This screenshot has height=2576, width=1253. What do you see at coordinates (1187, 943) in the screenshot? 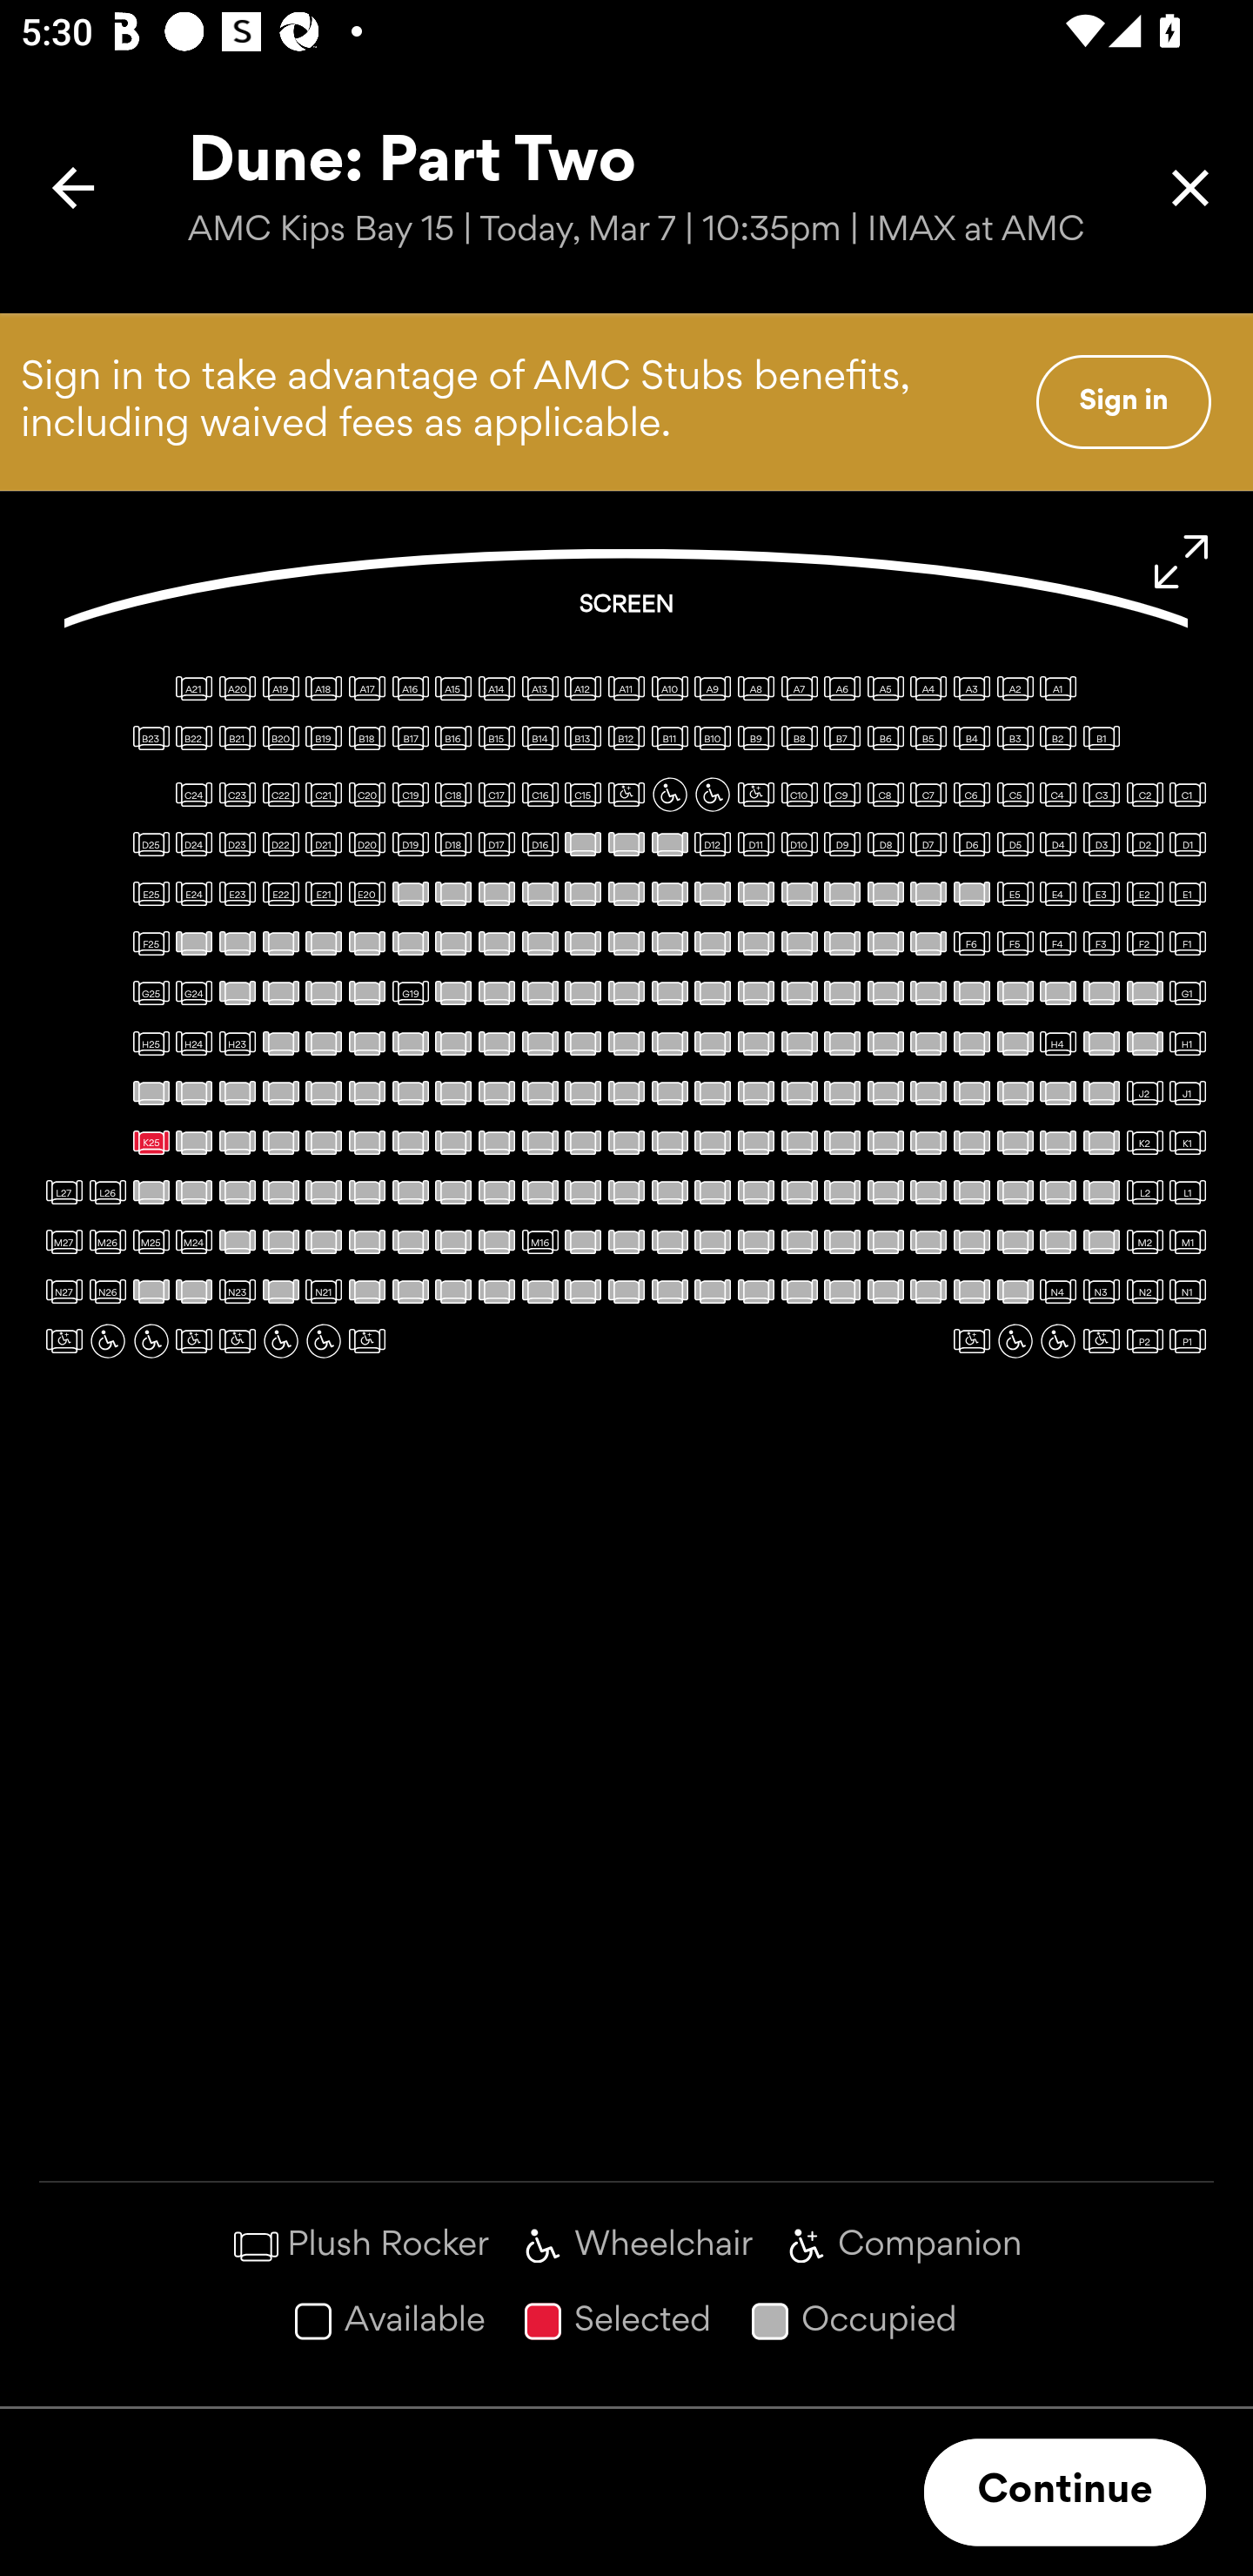
I see `F1, Regular seat, available` at bounding box center [1187, 943].